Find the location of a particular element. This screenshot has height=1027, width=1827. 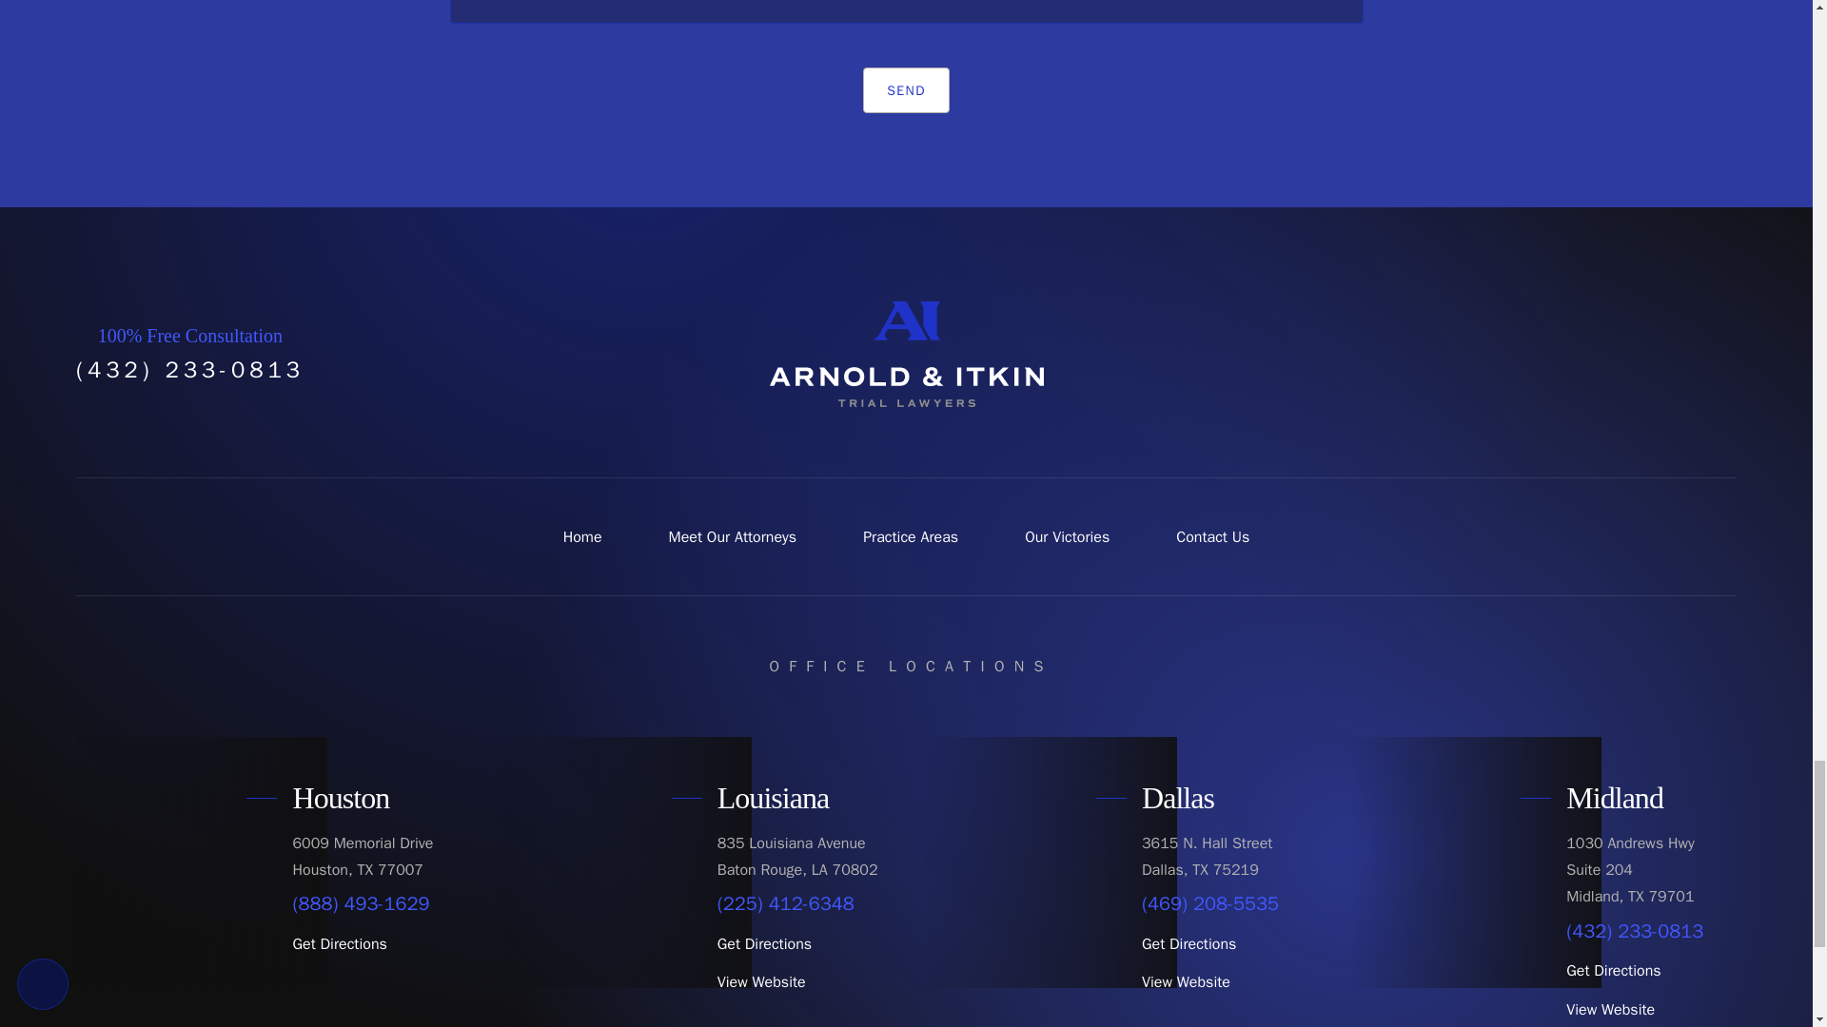

LinkedIn is located at coordinates (1715, 354).